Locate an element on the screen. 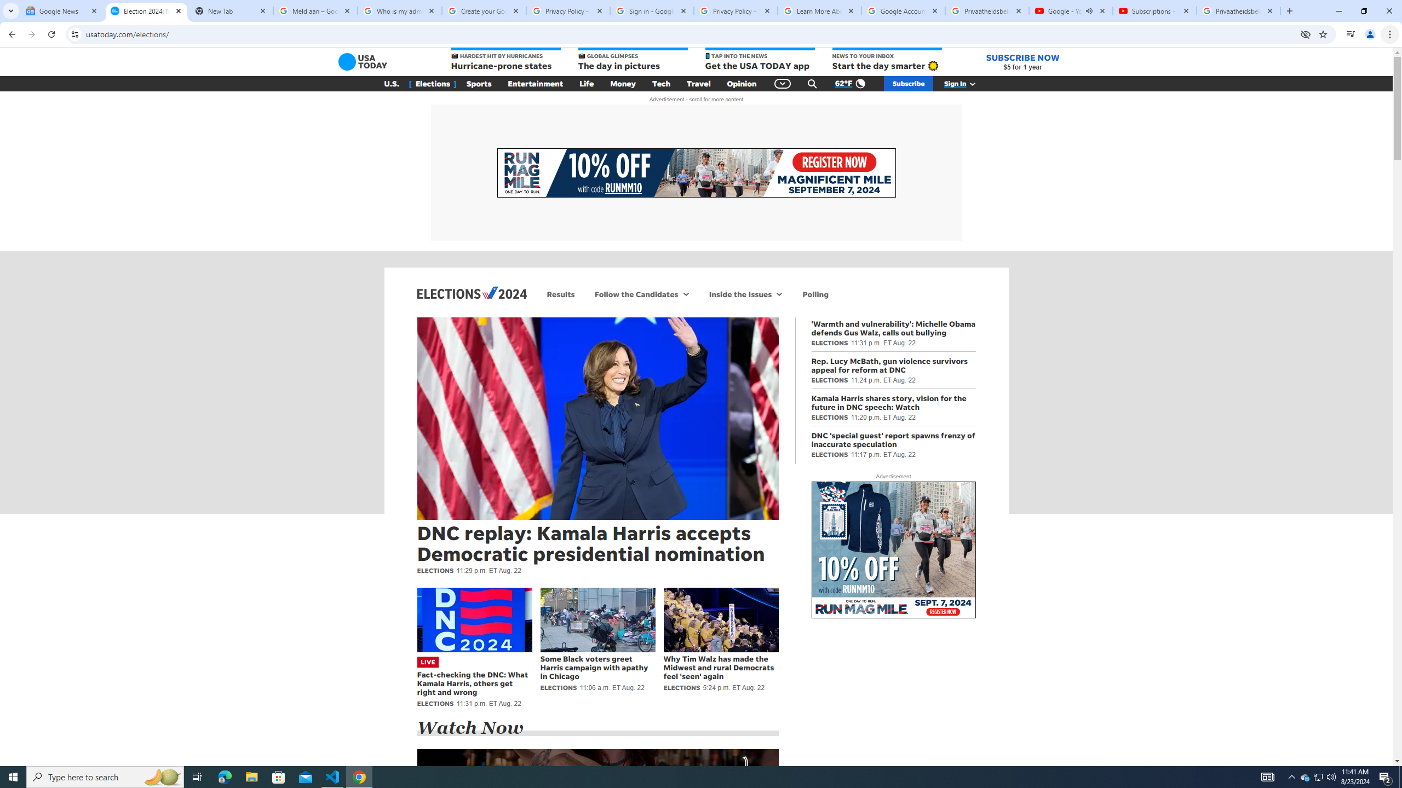 This screenshot has width=1402, height=788. Results is located at coordinates (561, 294).